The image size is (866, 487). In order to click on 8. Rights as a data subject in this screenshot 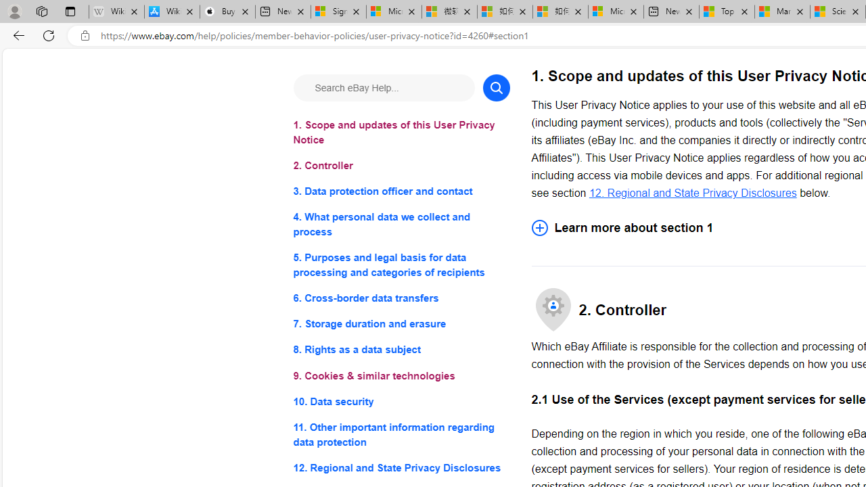, I will do `click(401, 350)`.